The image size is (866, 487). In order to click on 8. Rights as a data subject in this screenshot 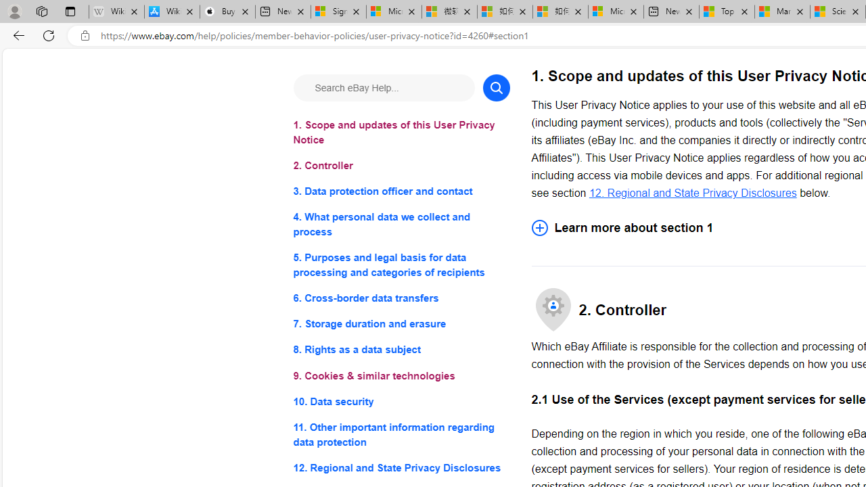, I will do `click(401, 350)`.